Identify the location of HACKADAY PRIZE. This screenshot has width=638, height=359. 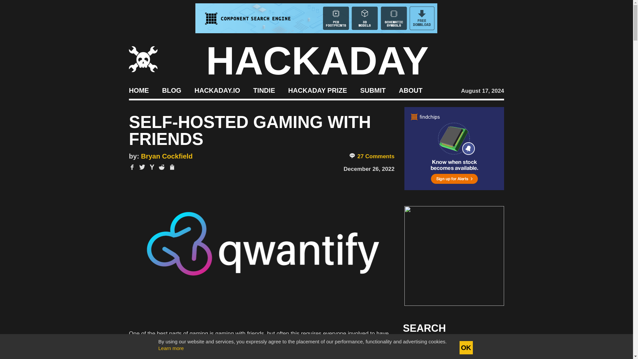
(318, 90).